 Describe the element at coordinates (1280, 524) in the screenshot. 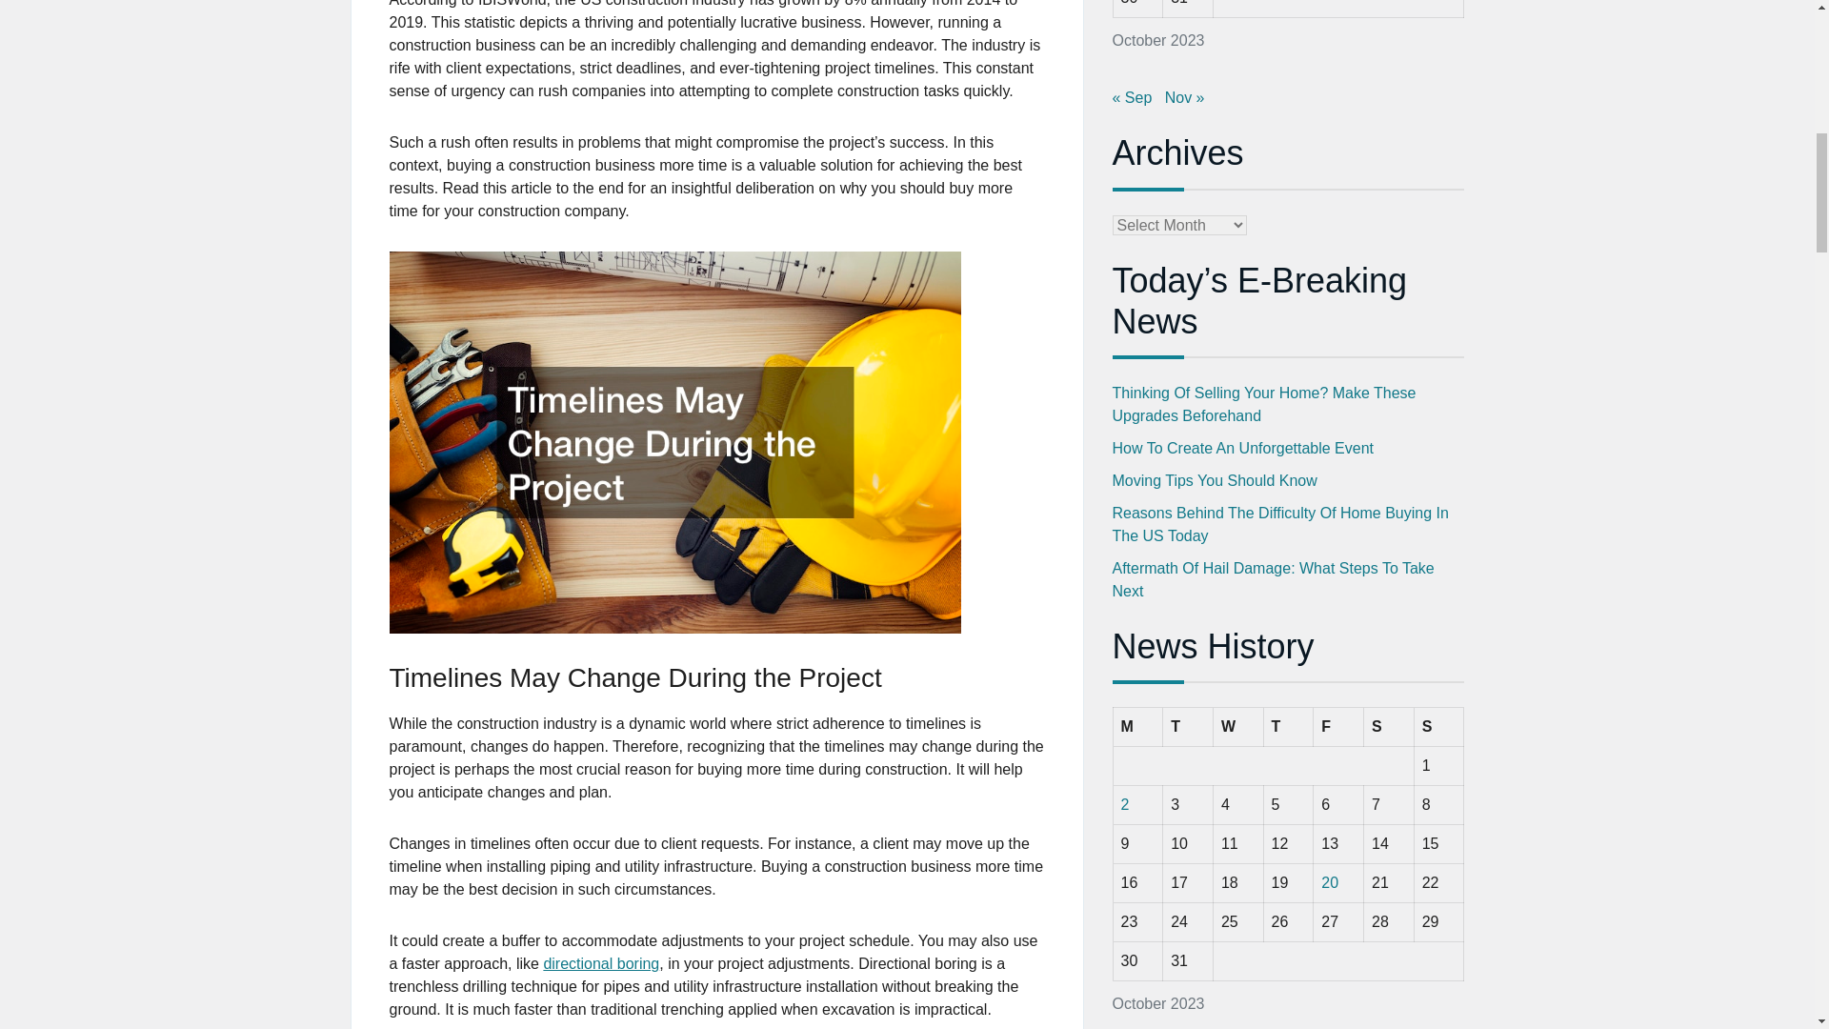

I see `Reasons Behind The Difficulty Of Home Buying In The US Today` at that location.